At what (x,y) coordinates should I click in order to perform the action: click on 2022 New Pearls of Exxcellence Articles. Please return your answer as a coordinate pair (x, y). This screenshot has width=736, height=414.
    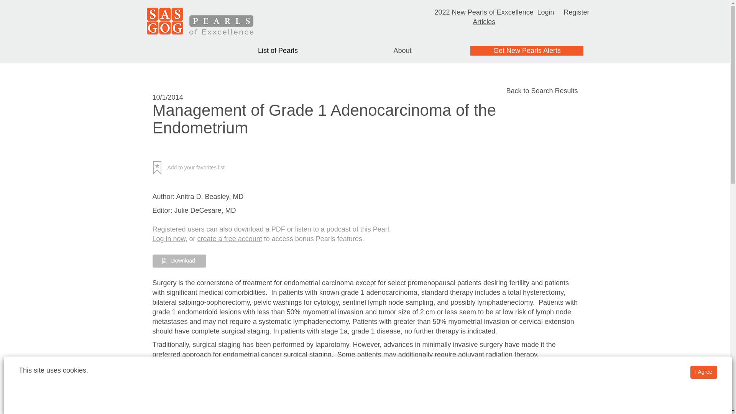
    Looking at the image, I should click on (484, 17).